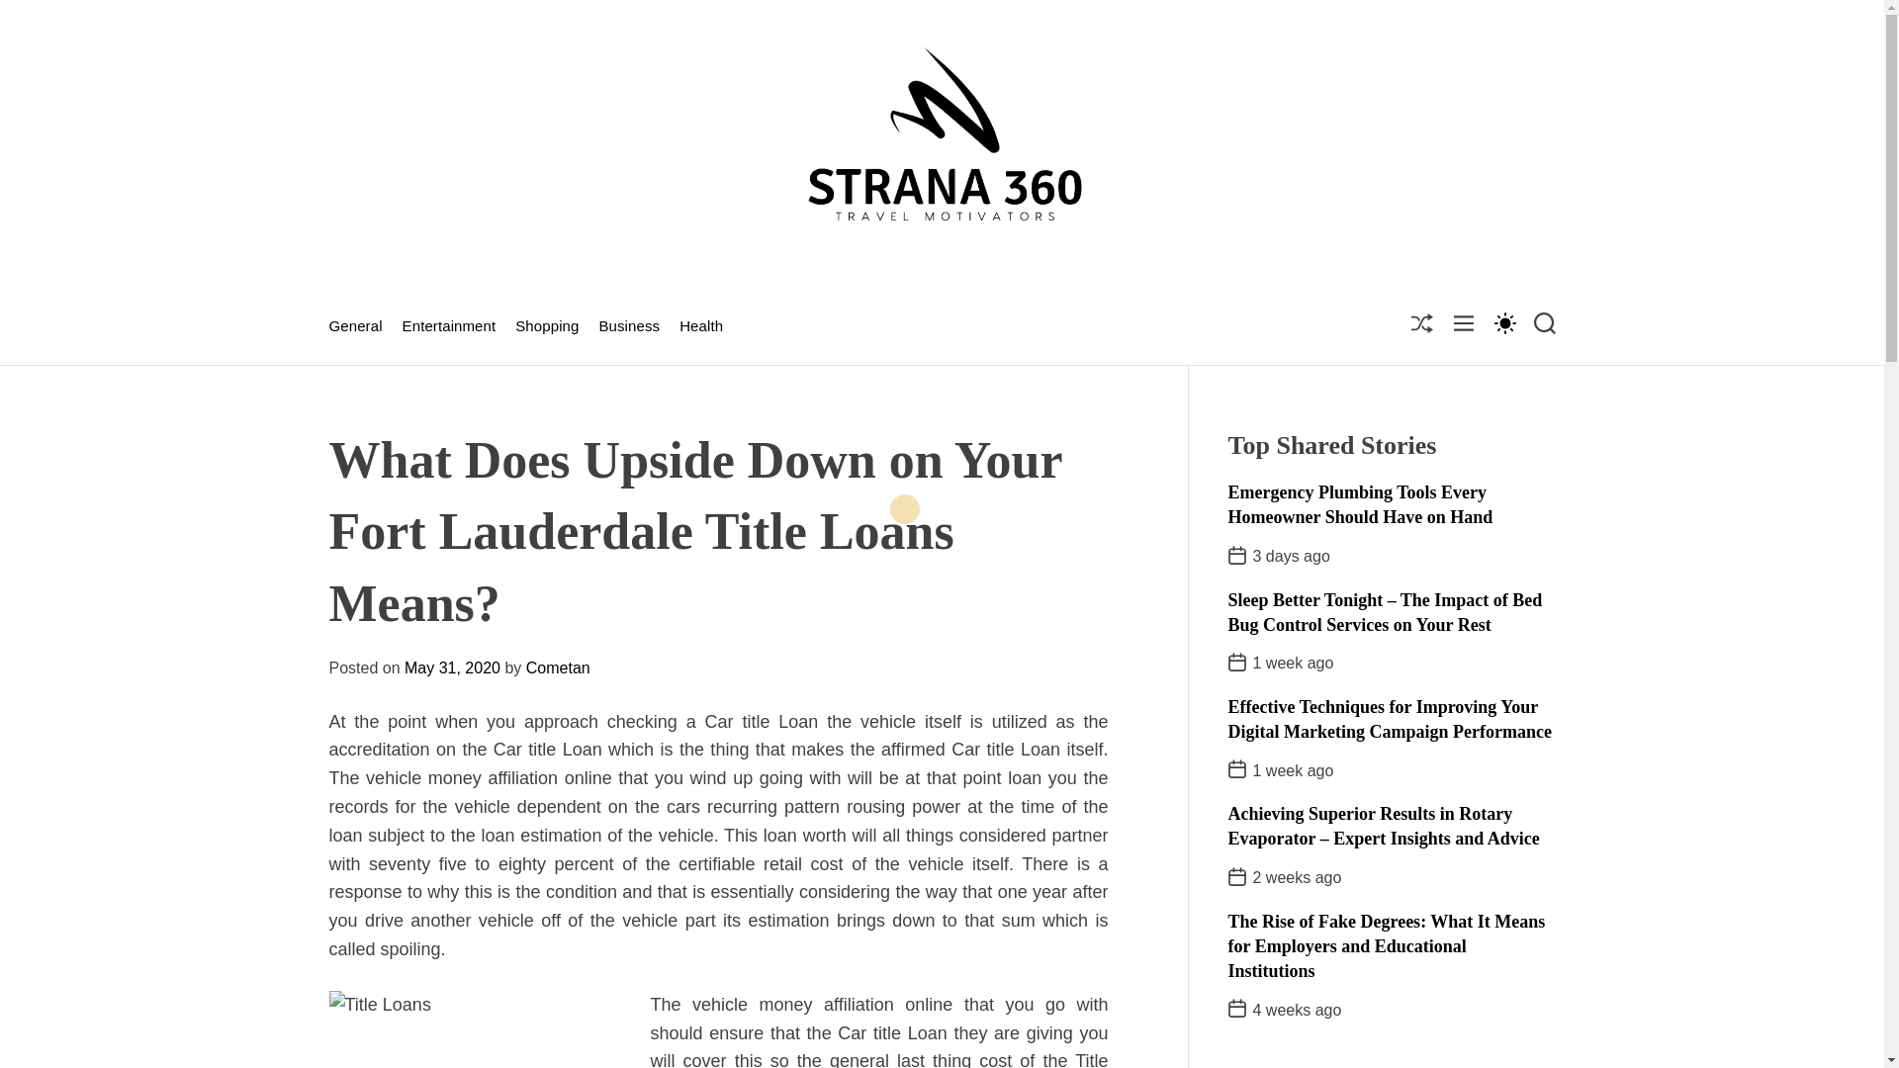 This screenshot has width=1899, height=1068. I want to click on Cometan, so click(558, 667).